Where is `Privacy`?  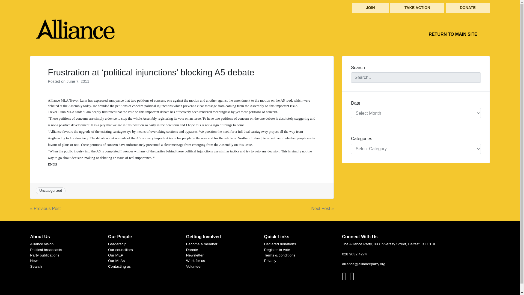 Privacy is located at coordinates (270, 261).